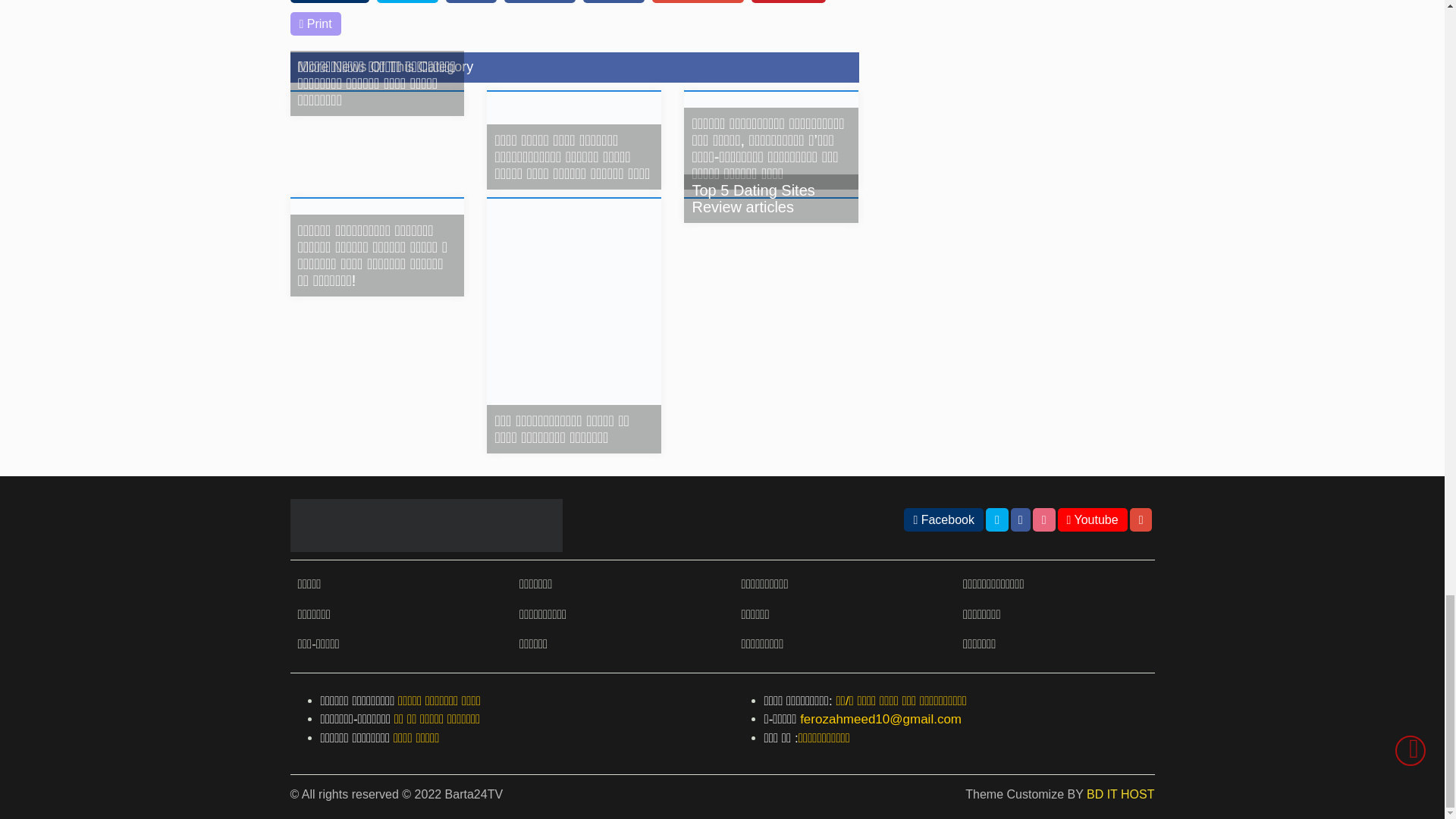 The width and height of the screenshot is (1456, 819). What do you see at coordinates (470, 2) in the screenshot?
I see `Digg` at bounding box center [470, 2].